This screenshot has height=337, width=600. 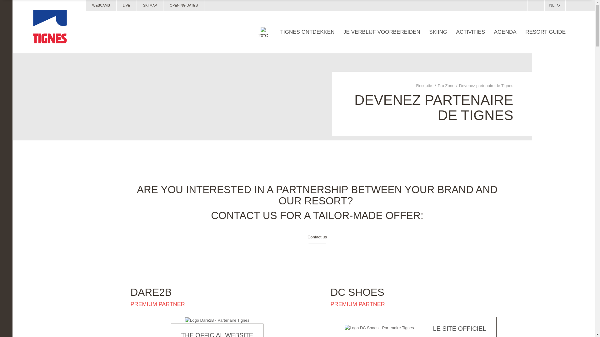 I want to click on LIVE, so click(x=126, y=5).